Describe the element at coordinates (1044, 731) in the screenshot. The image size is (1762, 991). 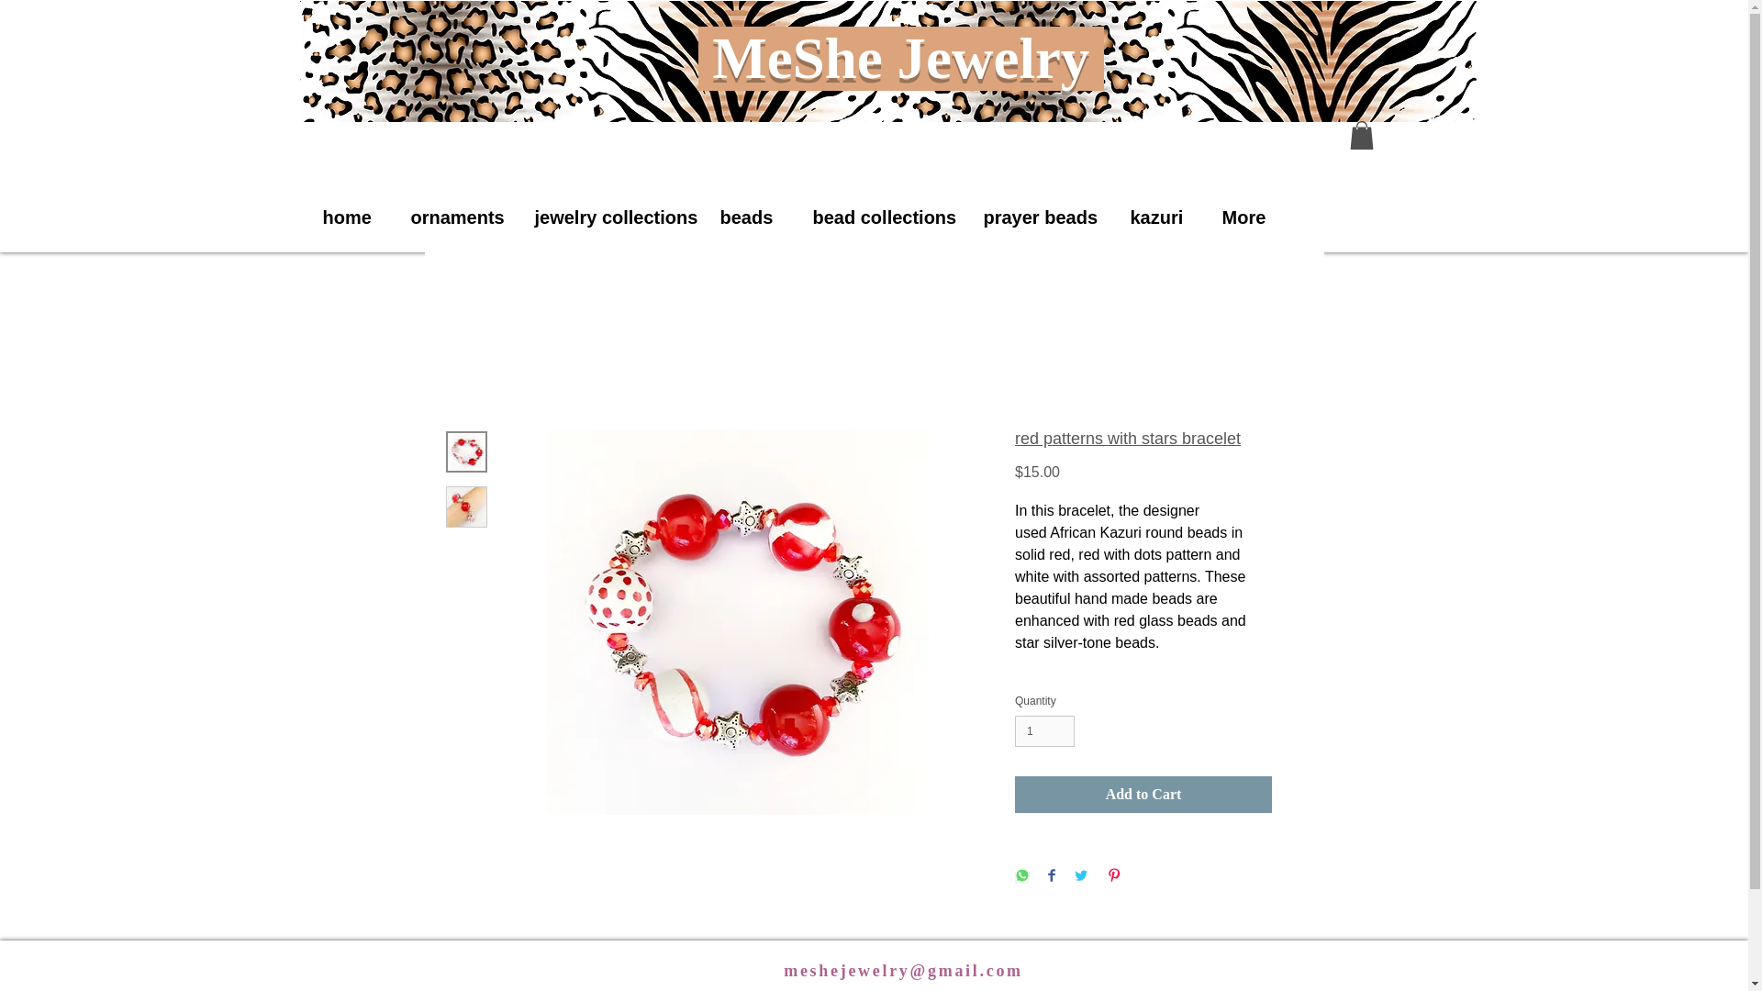
I see `1` at that location.